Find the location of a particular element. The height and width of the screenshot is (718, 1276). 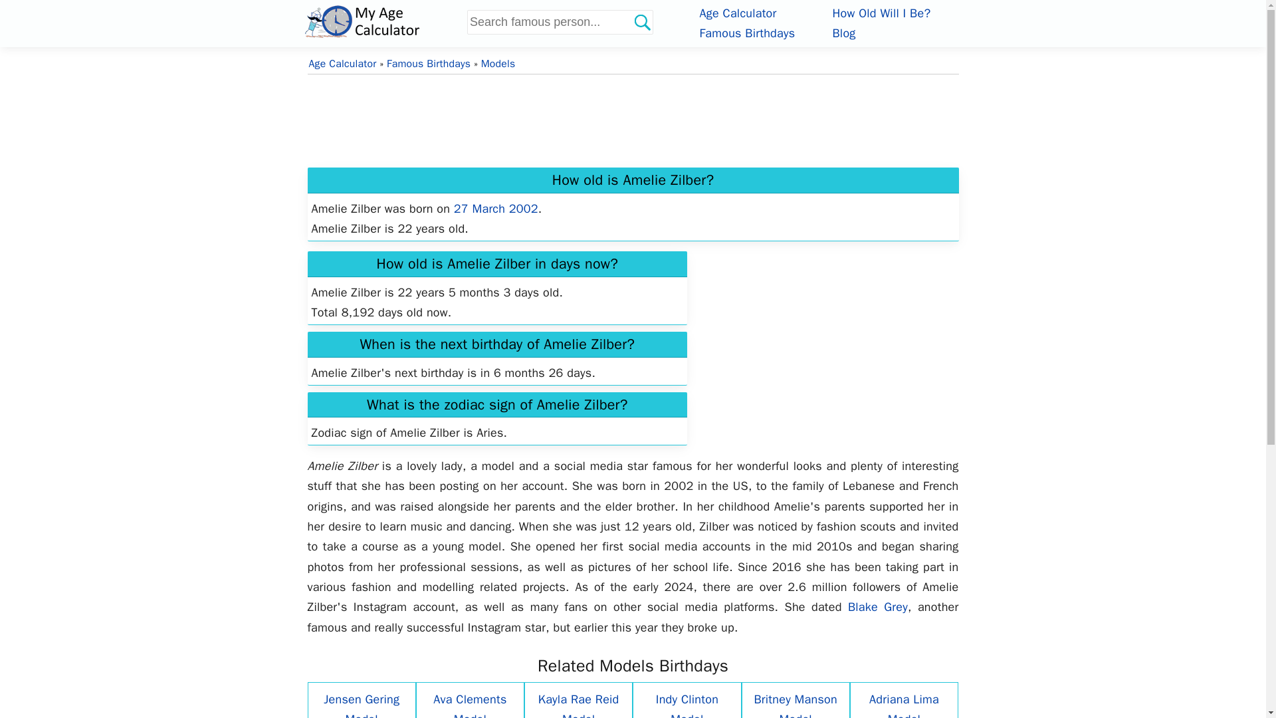

Famous Birthdays is located at coordinates (428, 64).